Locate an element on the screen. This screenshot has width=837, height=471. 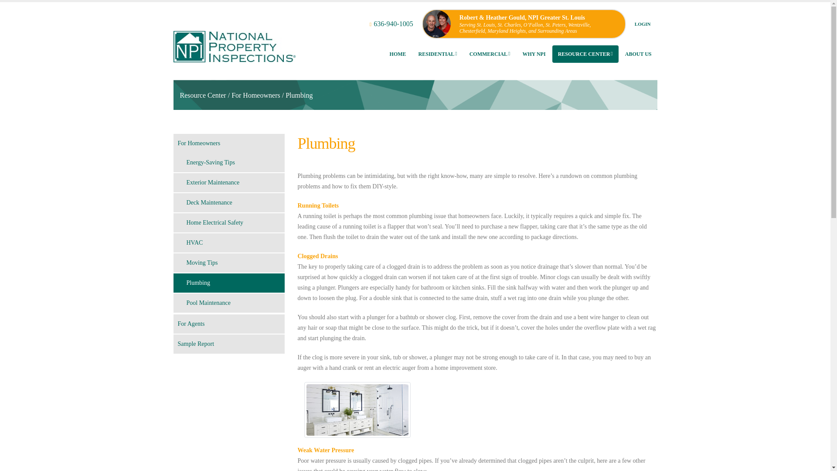
RESIDENTIAL is located at coordinates (438, 54).